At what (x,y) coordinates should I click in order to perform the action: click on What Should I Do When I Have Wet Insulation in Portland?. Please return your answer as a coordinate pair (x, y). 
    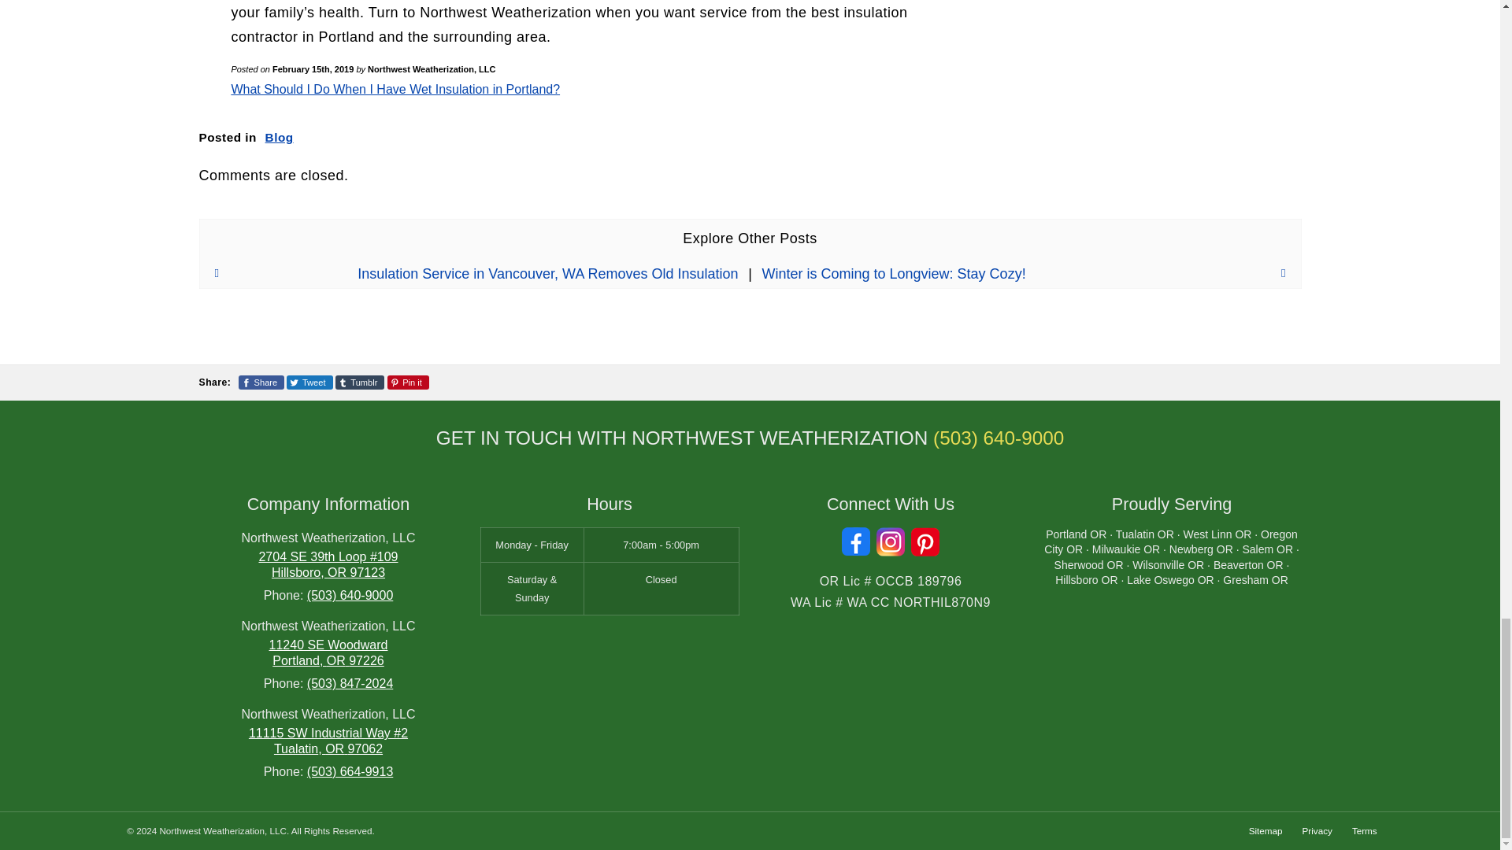
    Looking at the image, I should click on (395, 89).